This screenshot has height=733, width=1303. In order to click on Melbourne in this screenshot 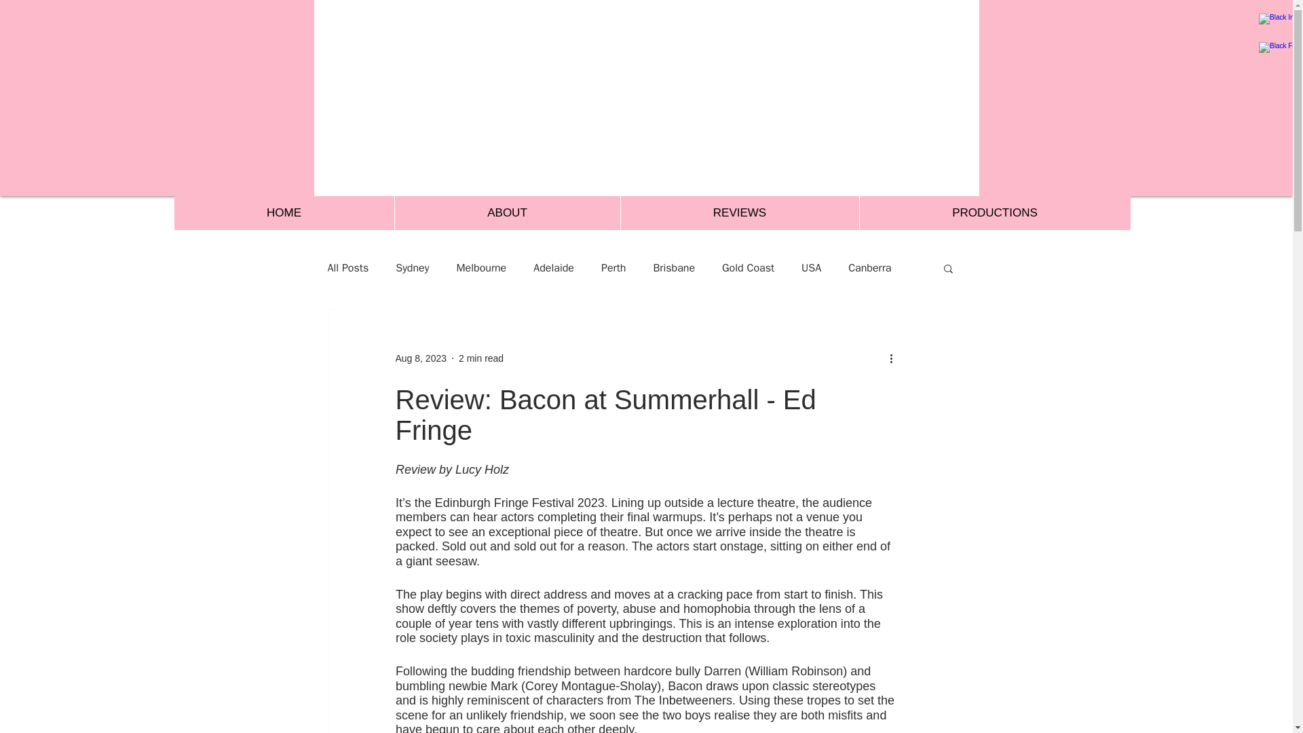, I will do `click(481, 267)`.